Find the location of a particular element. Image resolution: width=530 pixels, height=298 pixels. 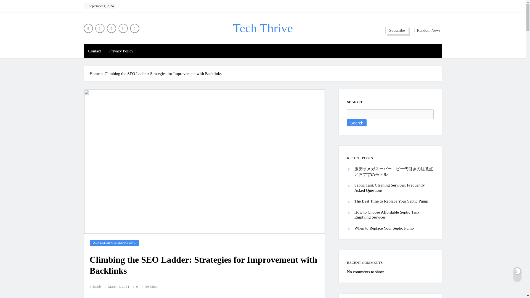

Contact is located at coordinates (94, 51).